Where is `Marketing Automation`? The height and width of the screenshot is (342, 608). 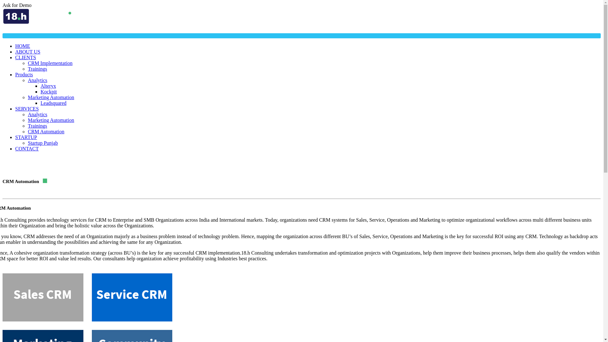 Marketing Automation is located at coordinates (51, 98).